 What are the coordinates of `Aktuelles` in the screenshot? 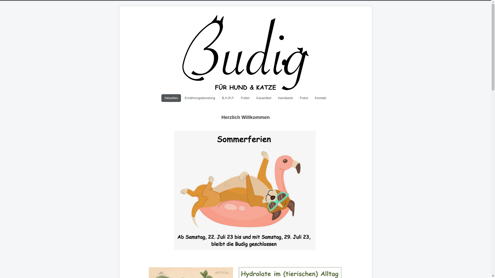 It's located at (171, 98).